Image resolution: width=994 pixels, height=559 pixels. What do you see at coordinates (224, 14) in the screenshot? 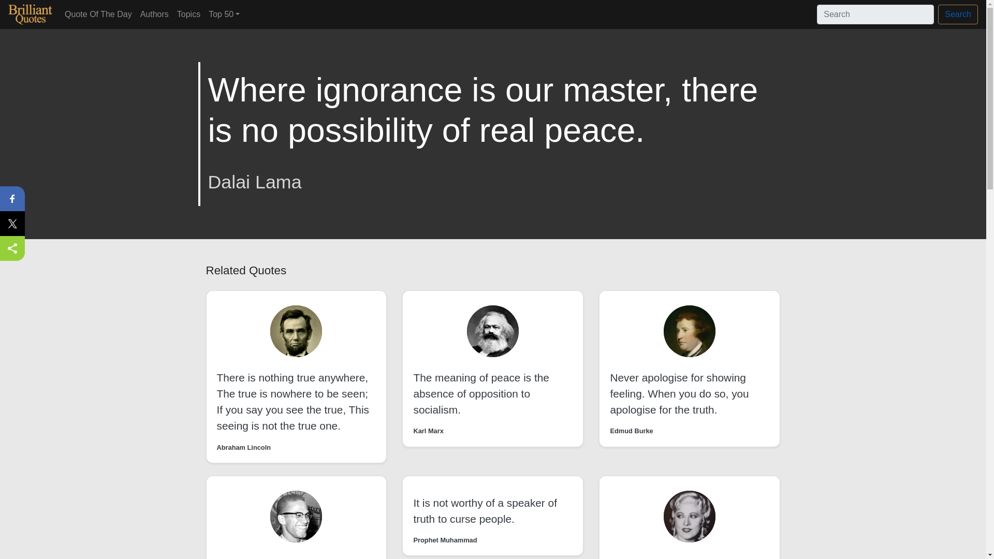
I see `Top 50` at bounding box center [224, 14].